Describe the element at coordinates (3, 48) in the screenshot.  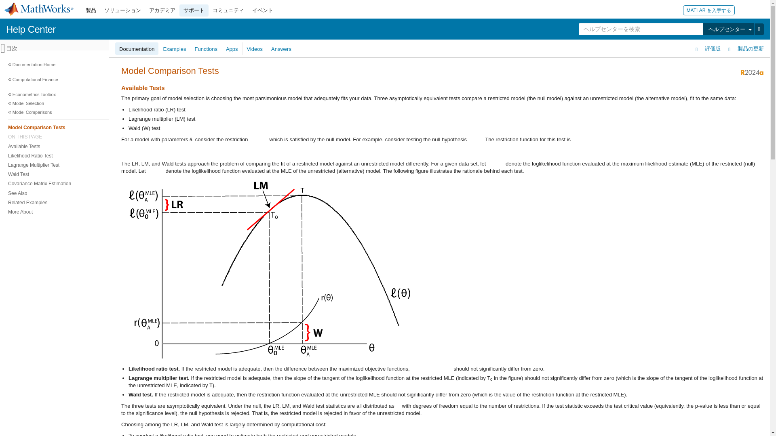
I see `Off-Canvas Navigation Menu Toggle` at that location.